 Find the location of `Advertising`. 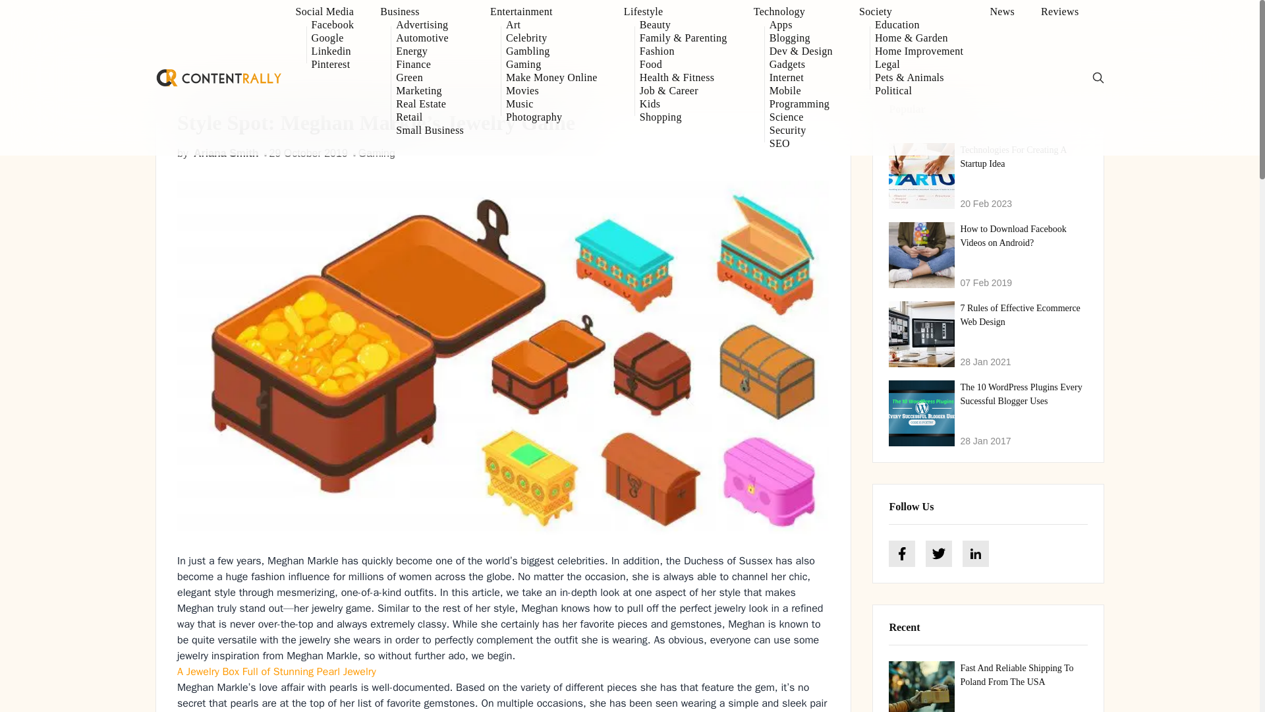

Advertising is located at coordinates (430, 25).